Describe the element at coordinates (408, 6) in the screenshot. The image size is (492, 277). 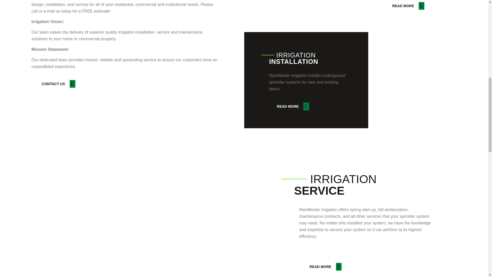
I see `READ MORE` at that location.